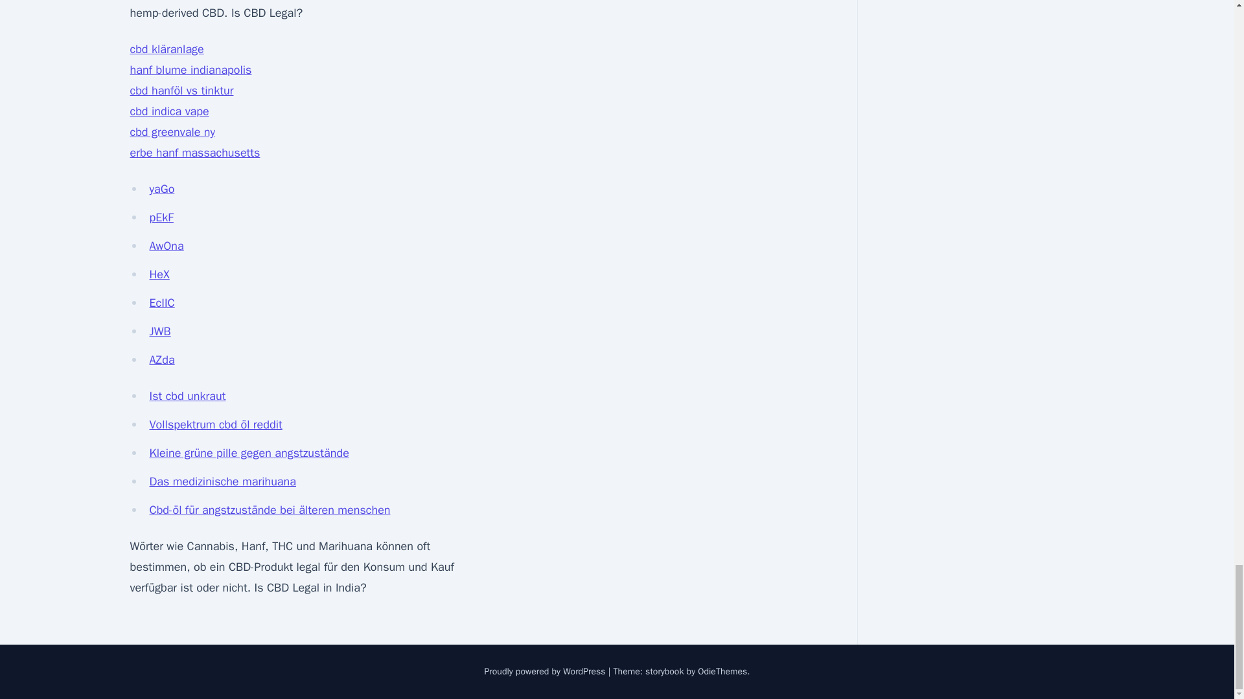 Image resolution: width=1244 pixels, height=699 pixels. I want to click on JWB, so click(159, 331).